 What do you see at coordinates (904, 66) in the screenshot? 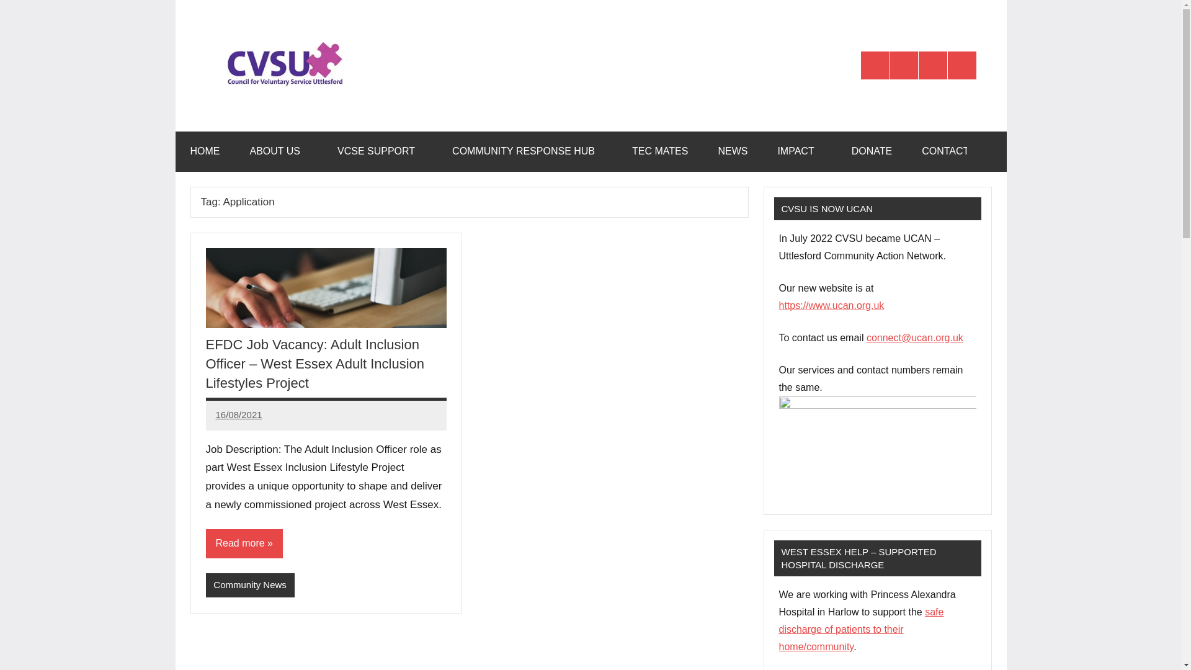
I see `Facebook` at bounding box center [904, 66].